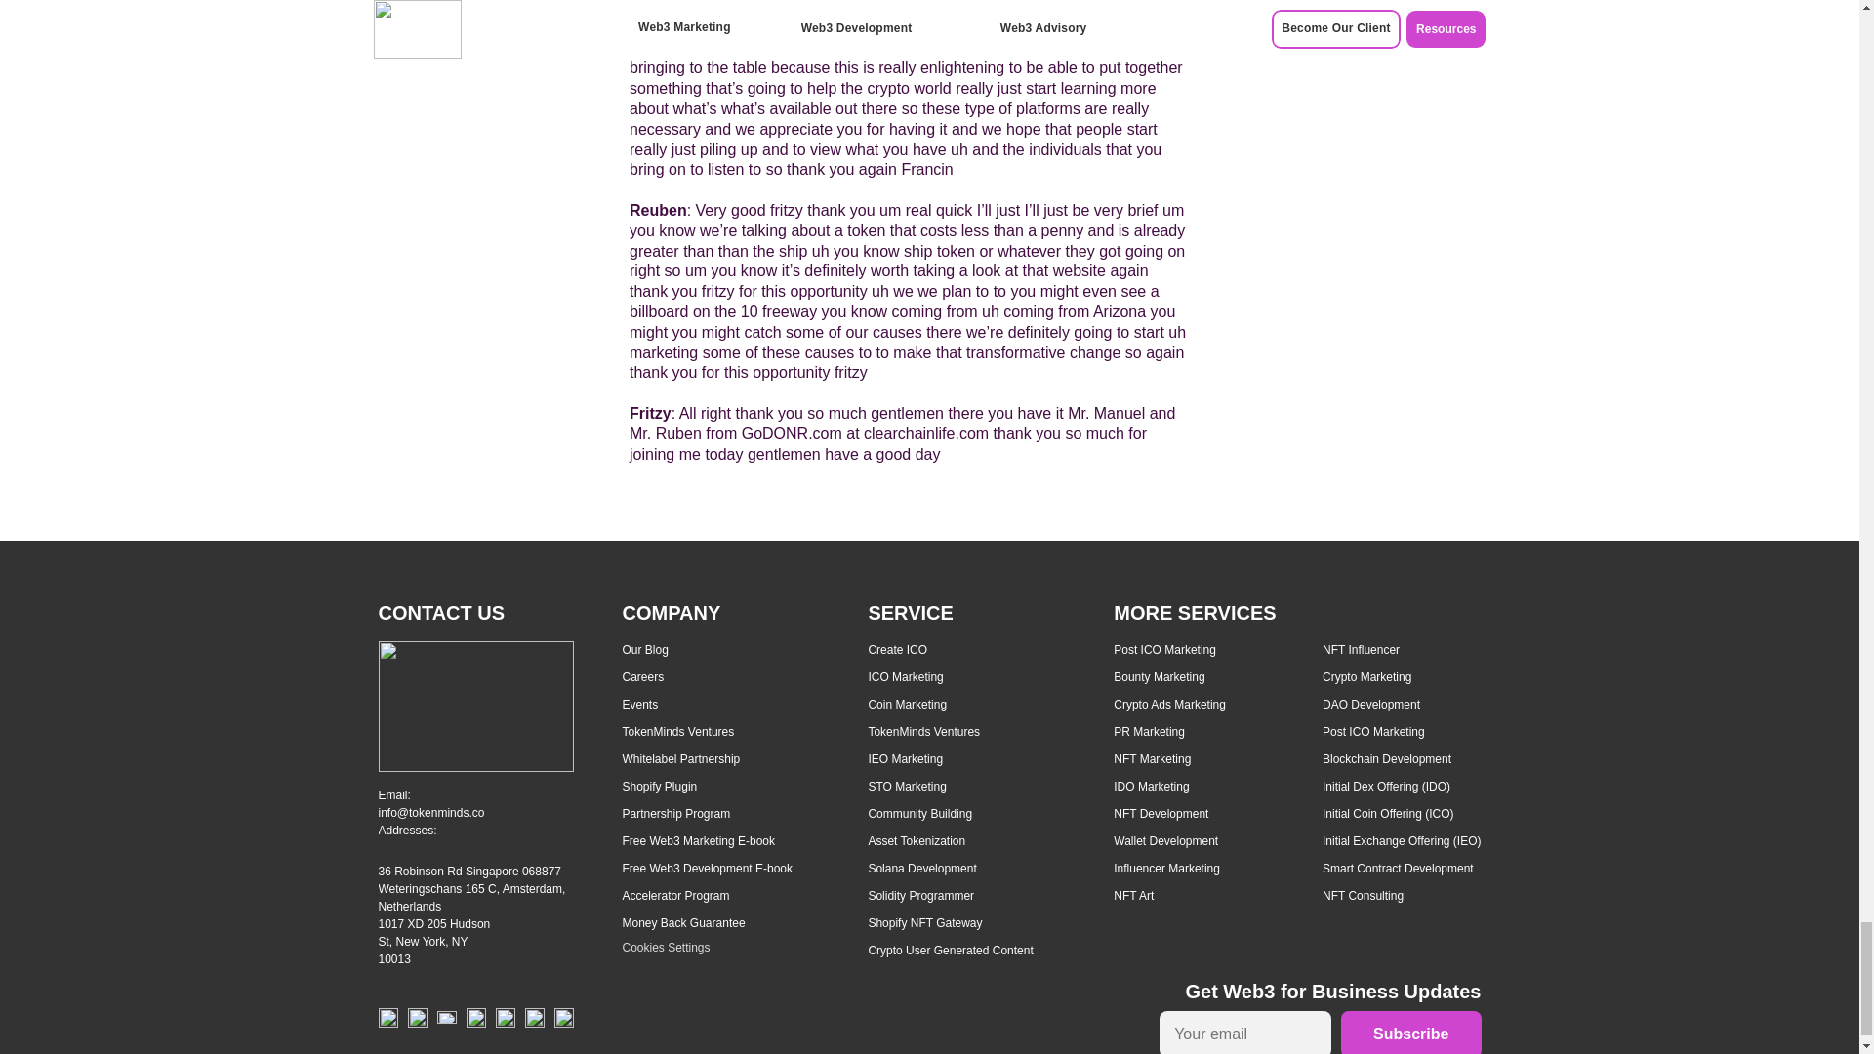 The width and height of the screenshot is (1874, 1054). I want to click on Careers, so click(643, 676).